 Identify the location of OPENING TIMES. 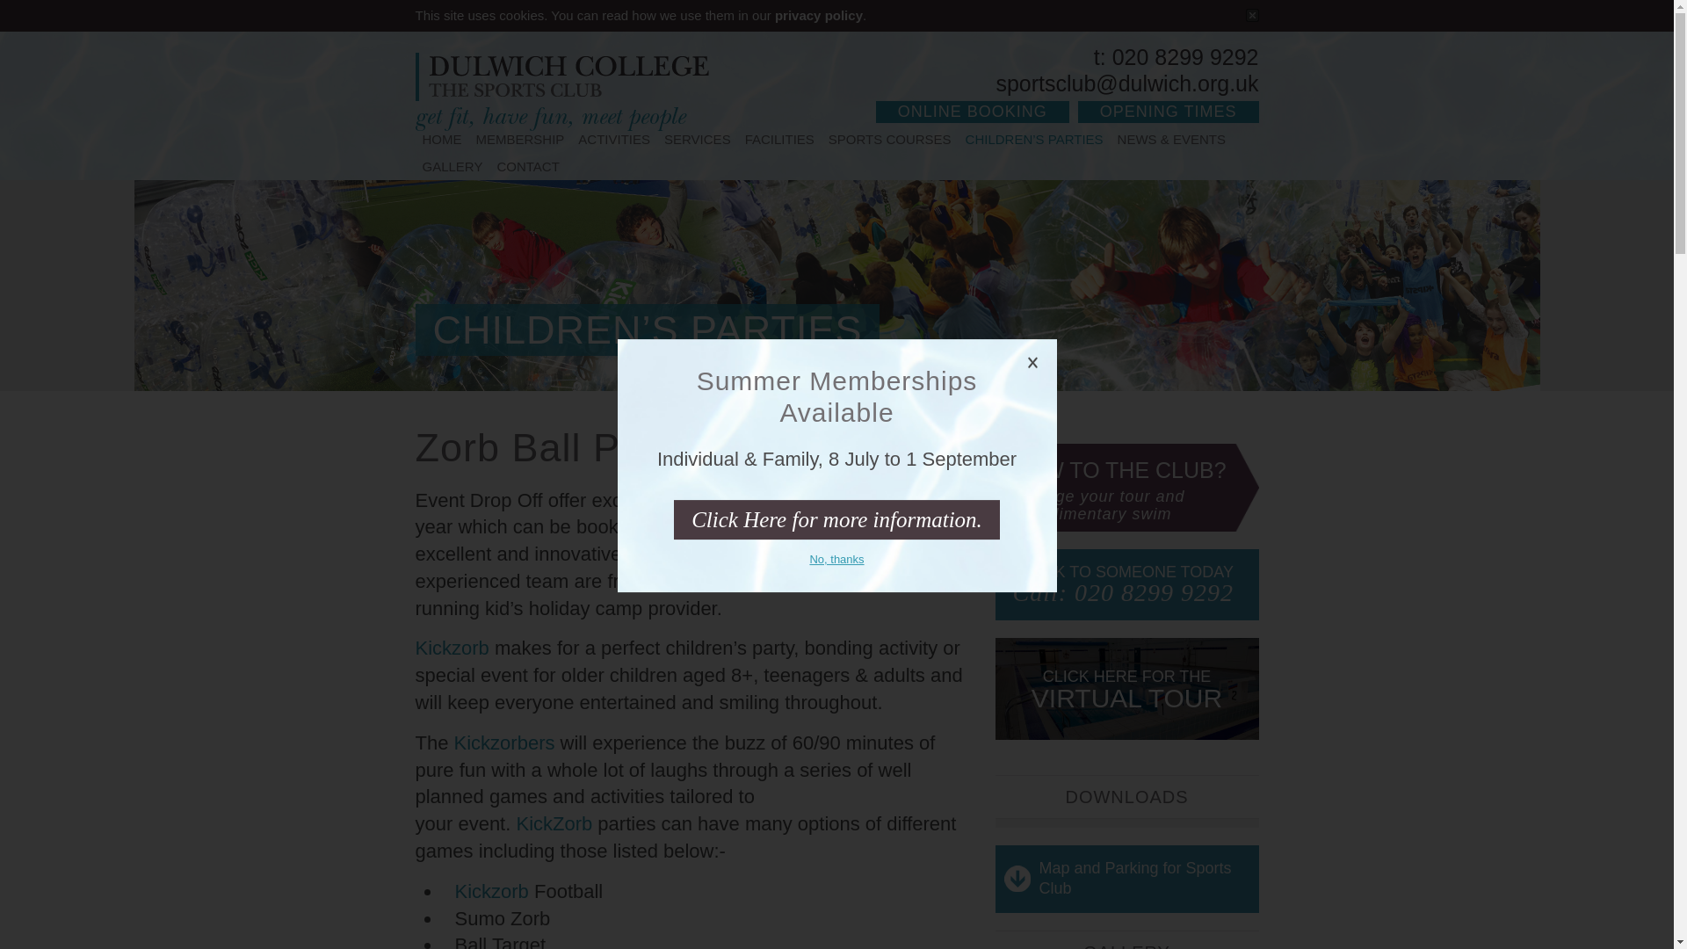
(1168, 112).